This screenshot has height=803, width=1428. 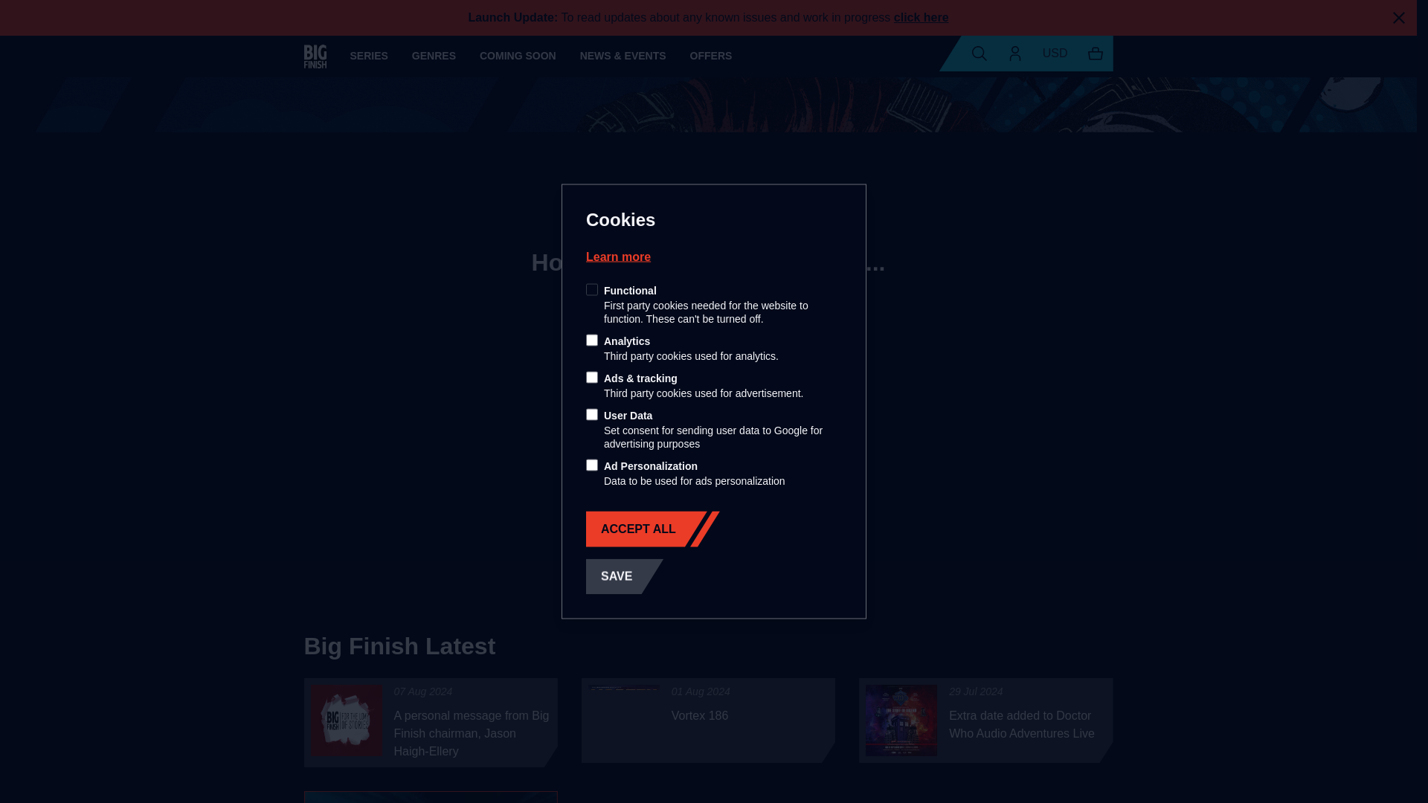 I want to click on on, so click(x=592, y=378).